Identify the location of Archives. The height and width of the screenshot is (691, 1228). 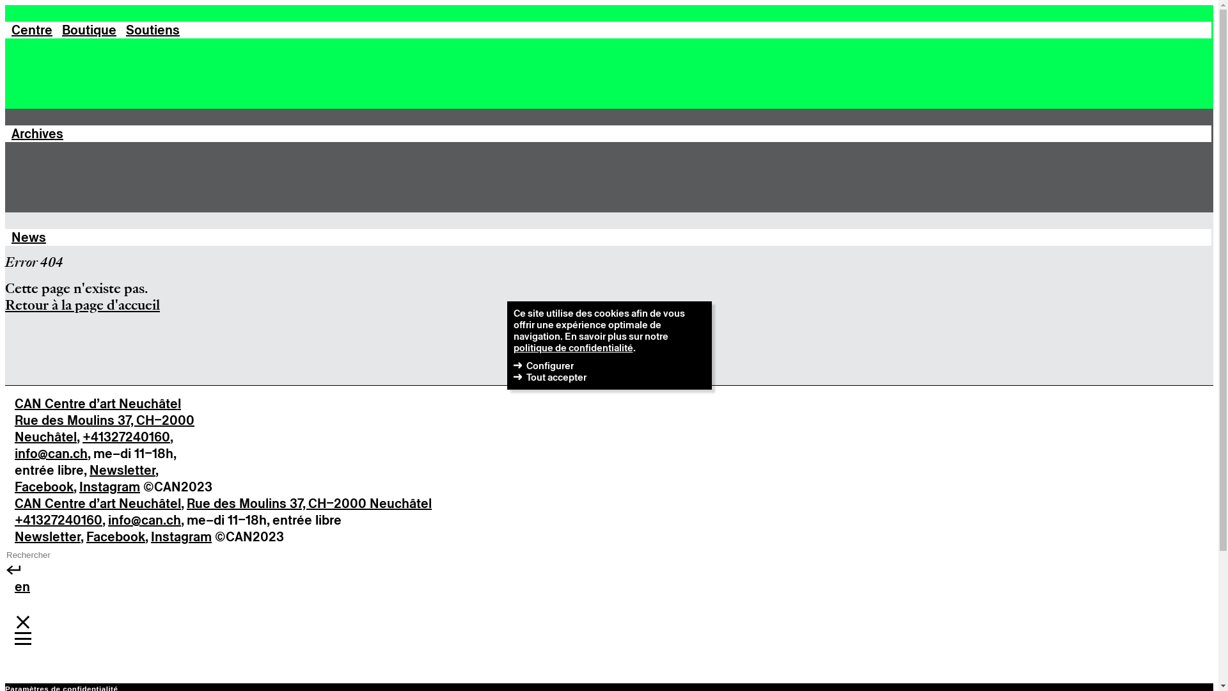
(37, 134).